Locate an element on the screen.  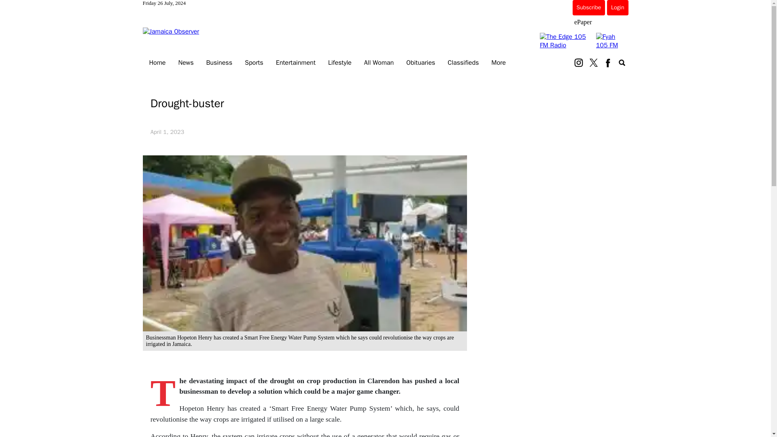
Login is located at coordinates (617, 7).